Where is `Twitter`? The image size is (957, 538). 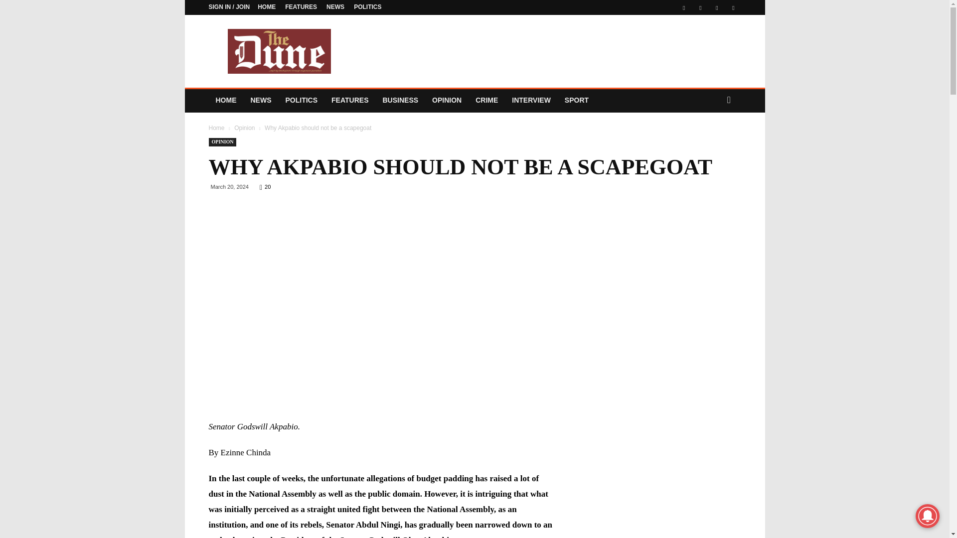 Twitter is located at coordinates (700, 7).